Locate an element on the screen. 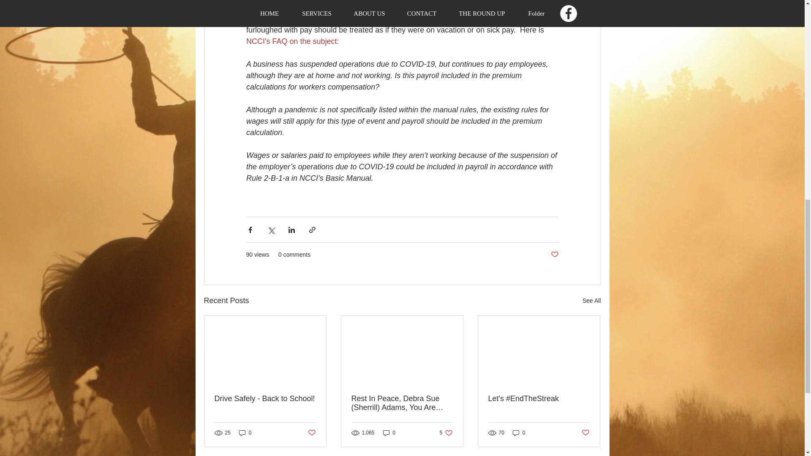 The width and height of the screenshot is (811, 456). Post not marked as liked is located at coordinates (585, 433).